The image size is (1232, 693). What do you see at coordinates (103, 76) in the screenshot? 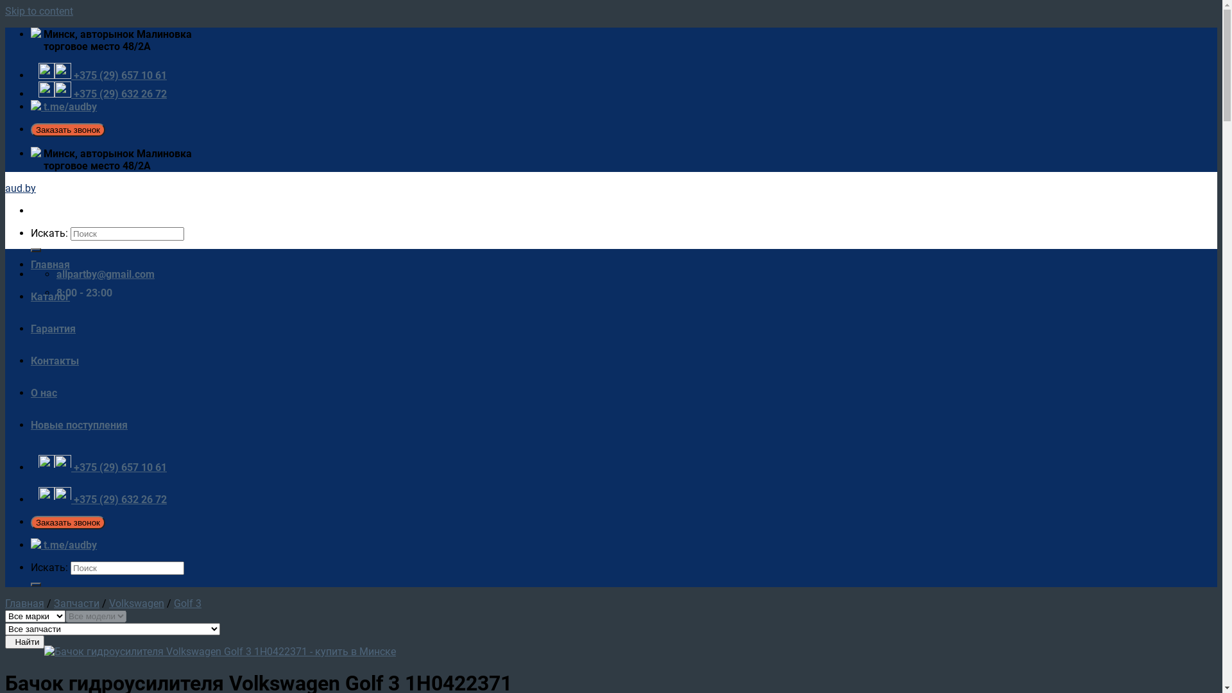
I see ` +375 (29) 657 10 61` at bounding box center [103, 76].